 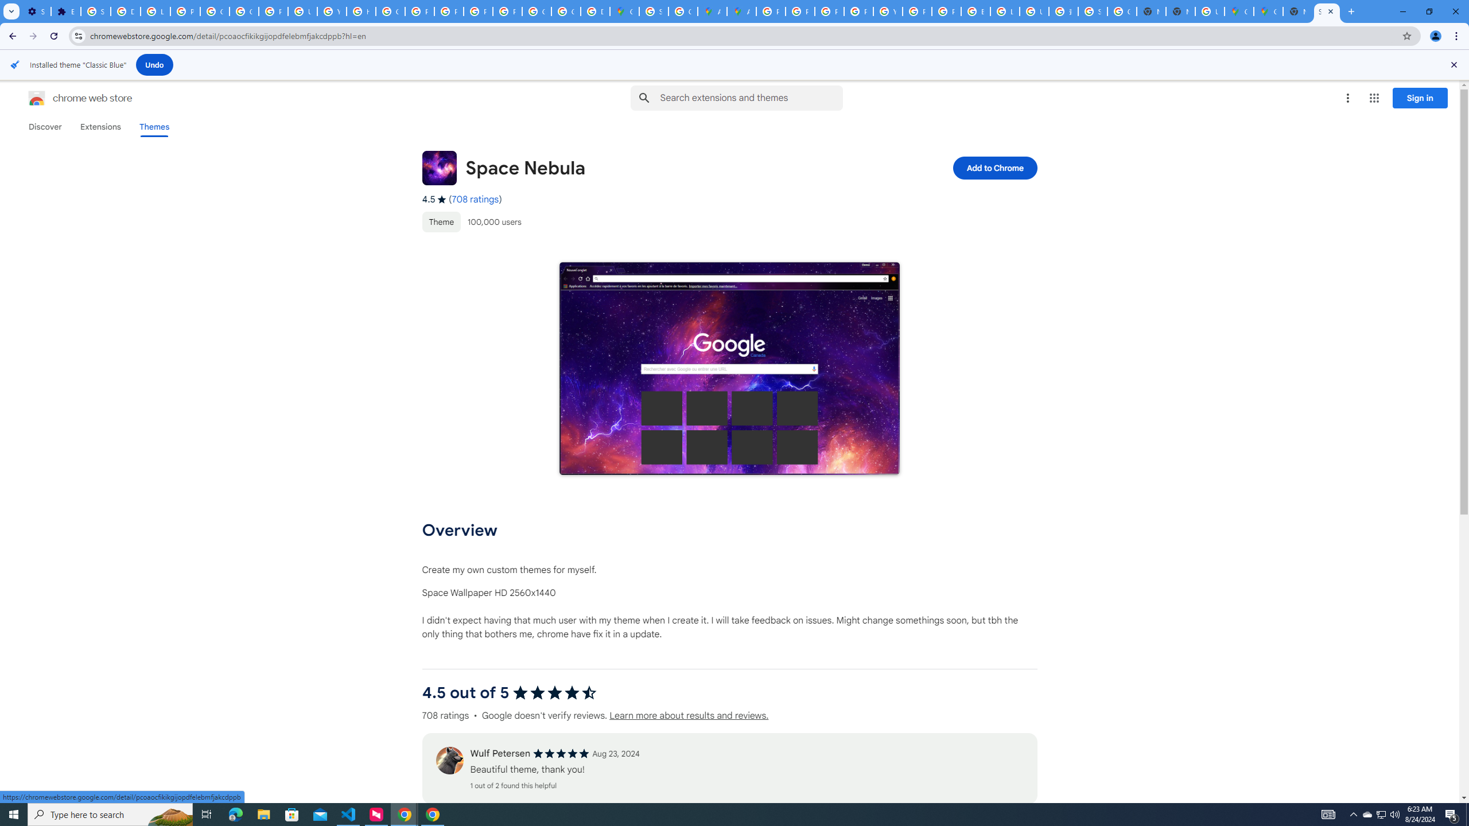 I want to click on New Tab, so click(x=1298, y=11).